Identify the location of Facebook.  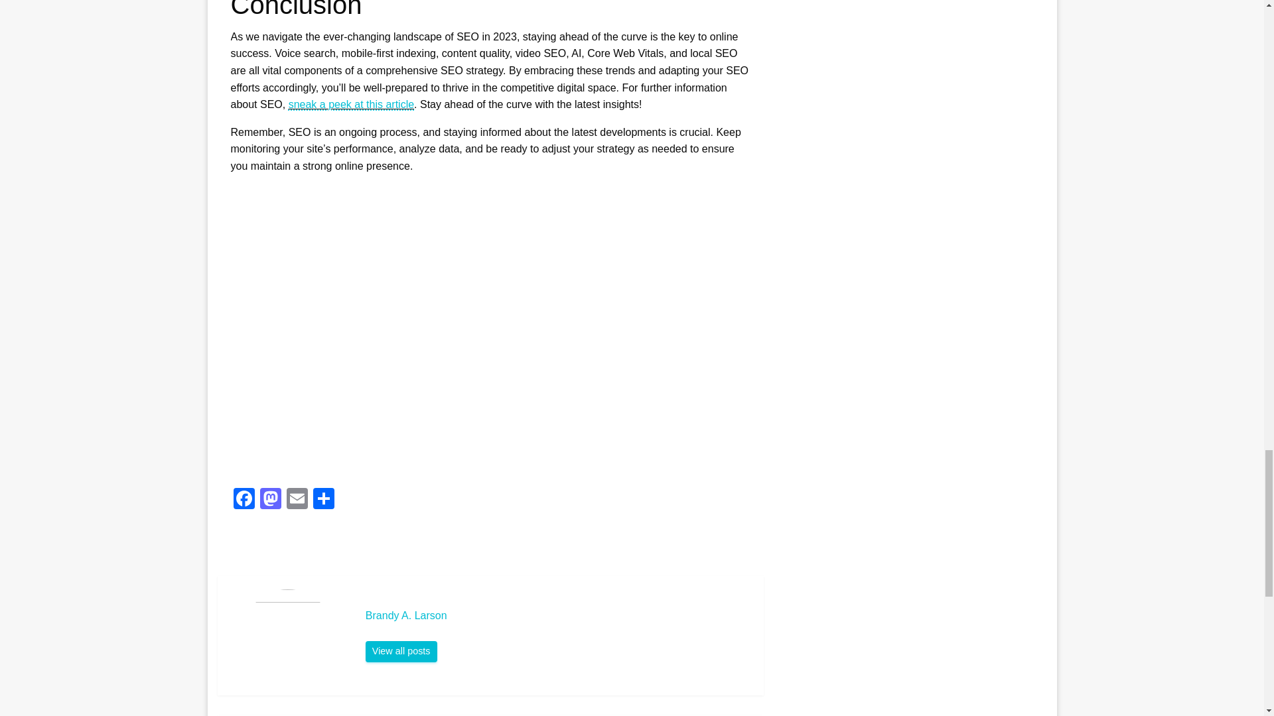
(244, 500).